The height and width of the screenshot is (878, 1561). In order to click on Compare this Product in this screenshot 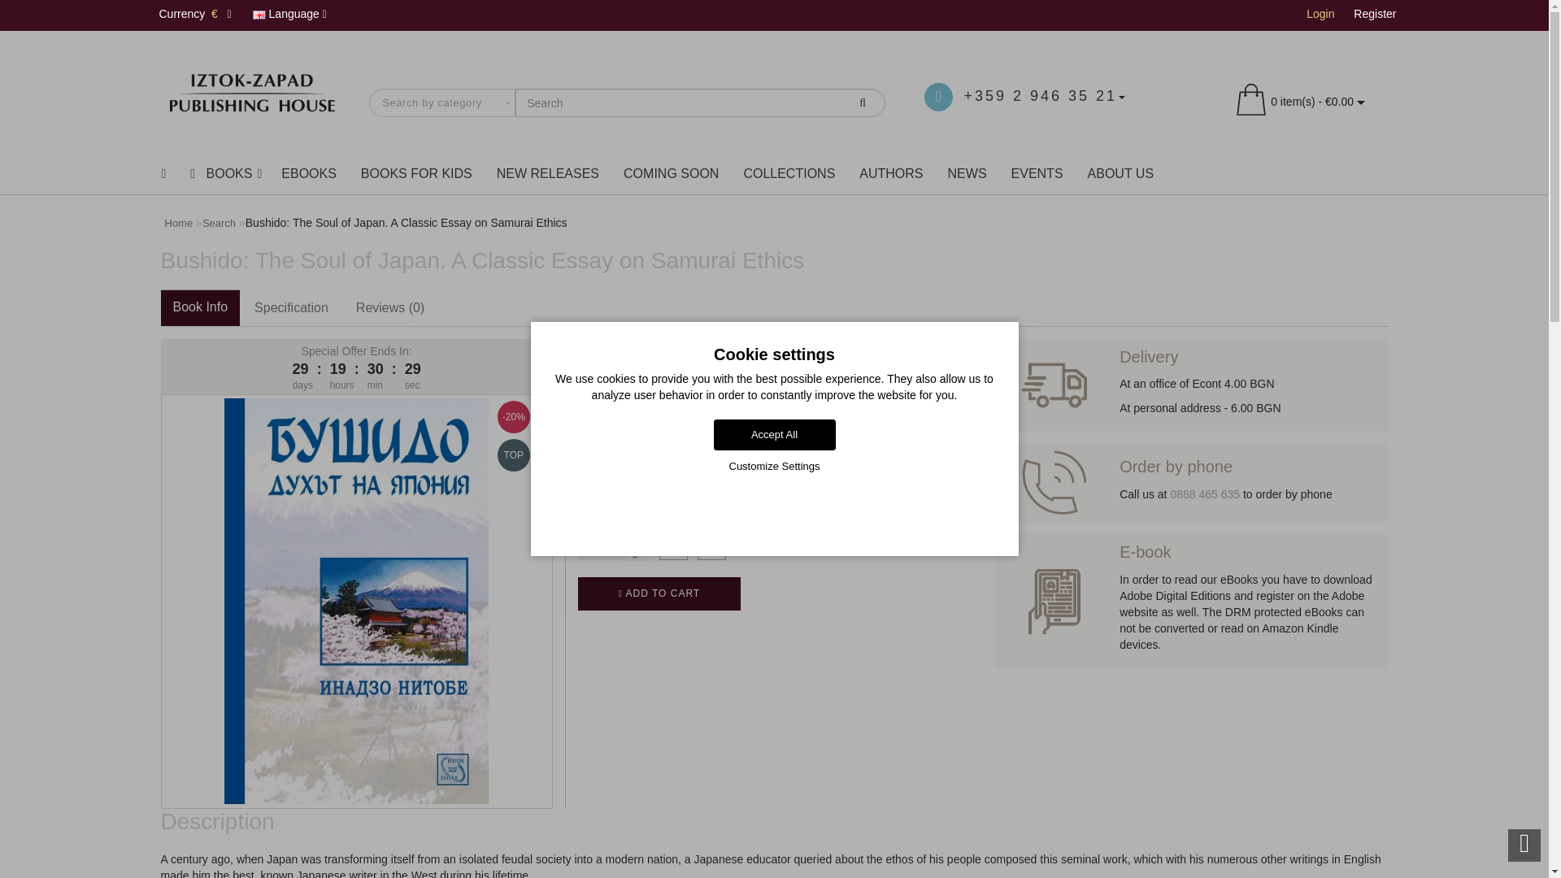, I will do `click(711, 546)`.